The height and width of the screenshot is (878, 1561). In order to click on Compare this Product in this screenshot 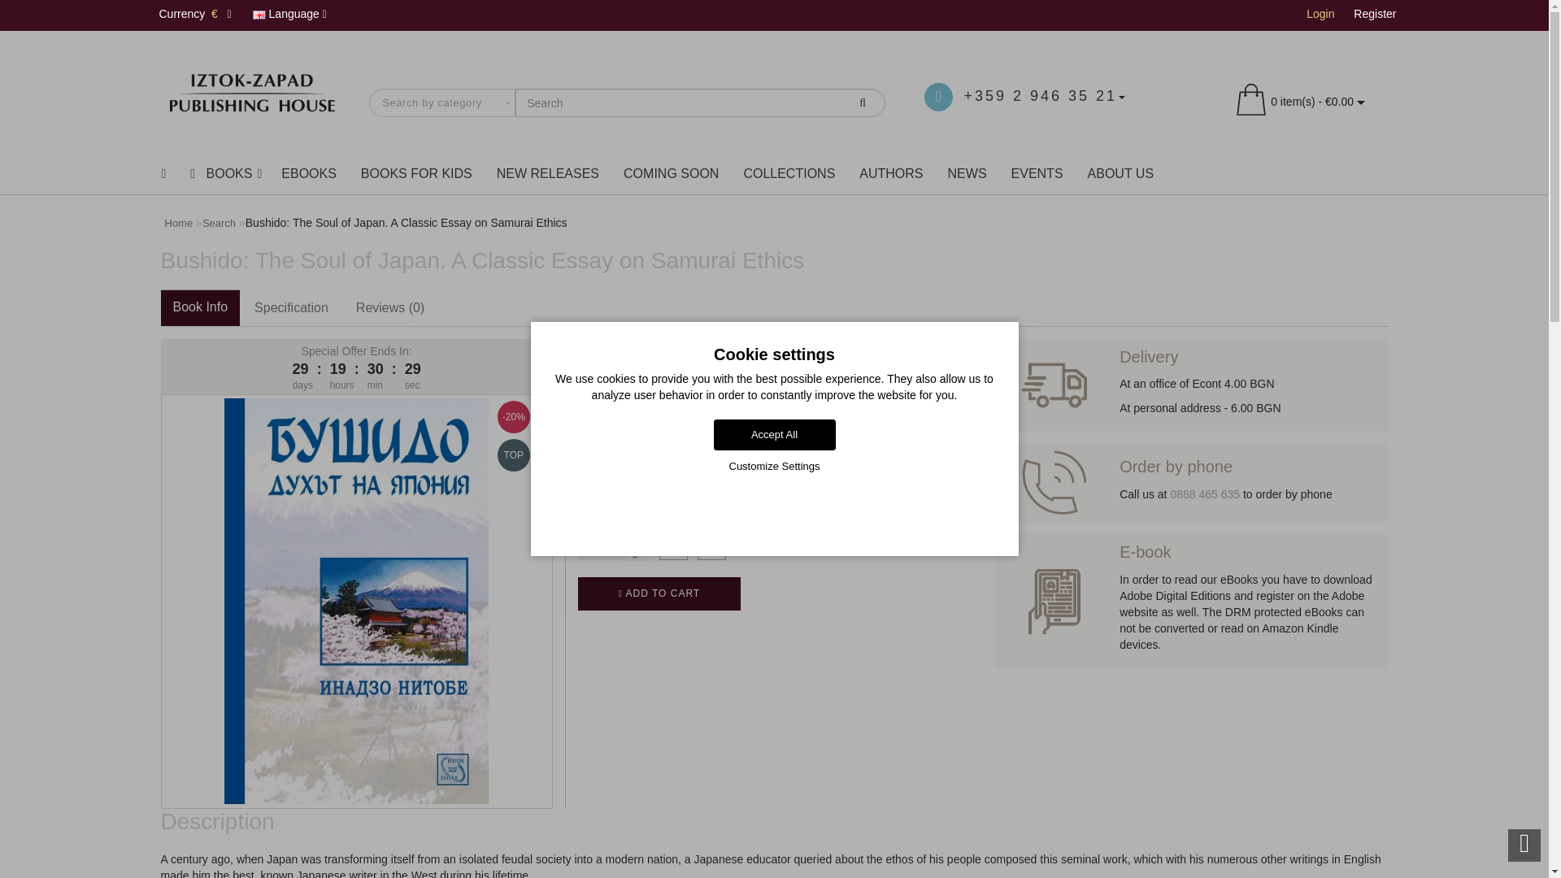, I will do `click(711, 546)`.